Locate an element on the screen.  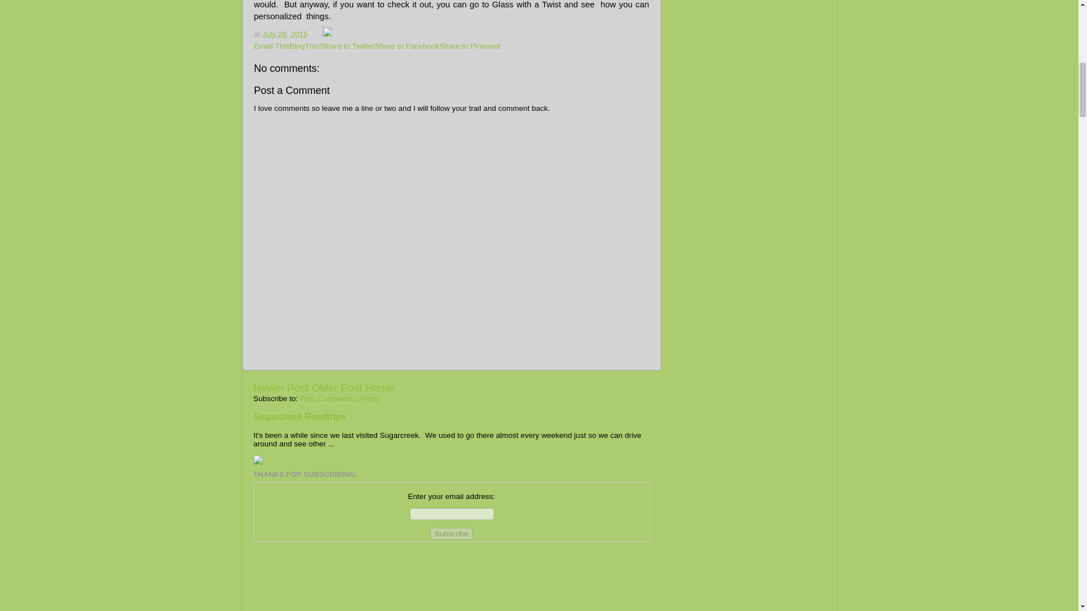
Newer Post is located at coordinates (281, 388).